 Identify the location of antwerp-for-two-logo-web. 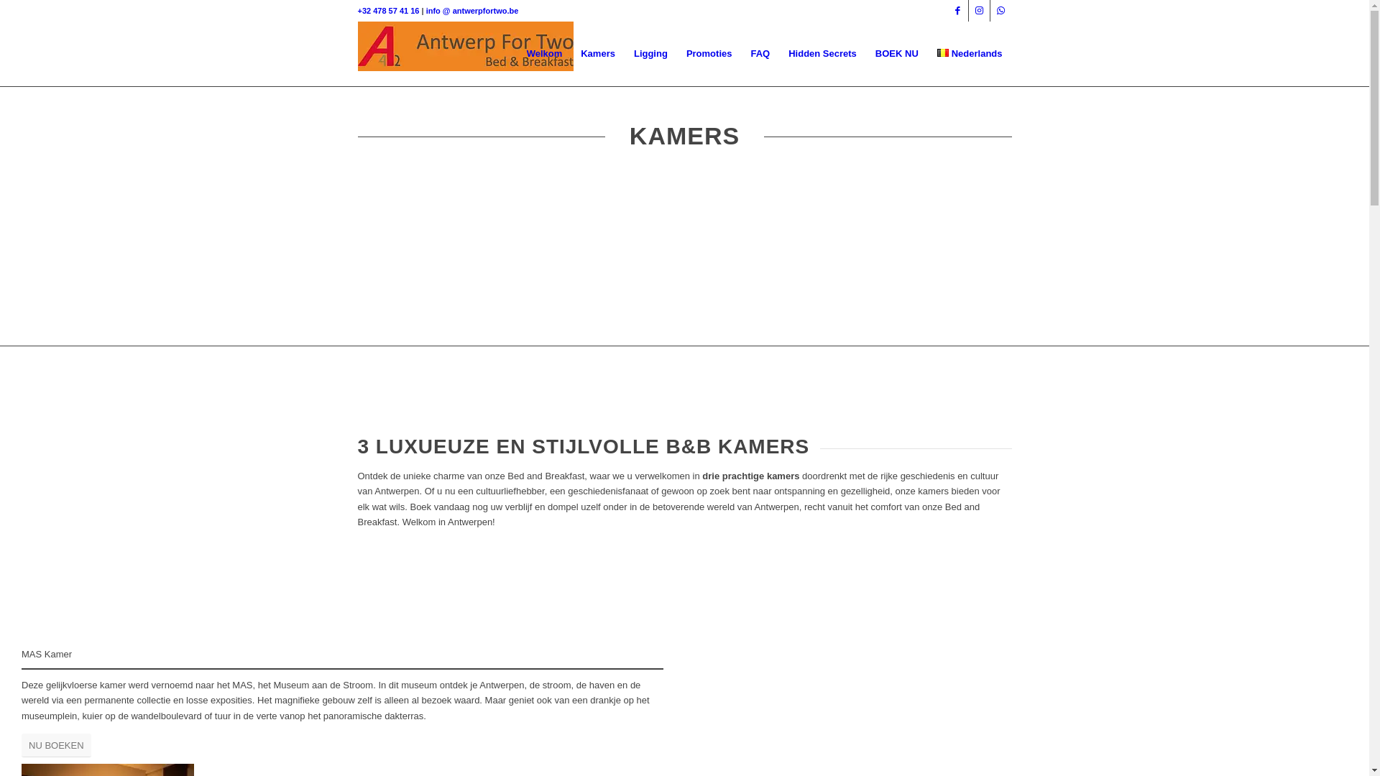
(466, 46).